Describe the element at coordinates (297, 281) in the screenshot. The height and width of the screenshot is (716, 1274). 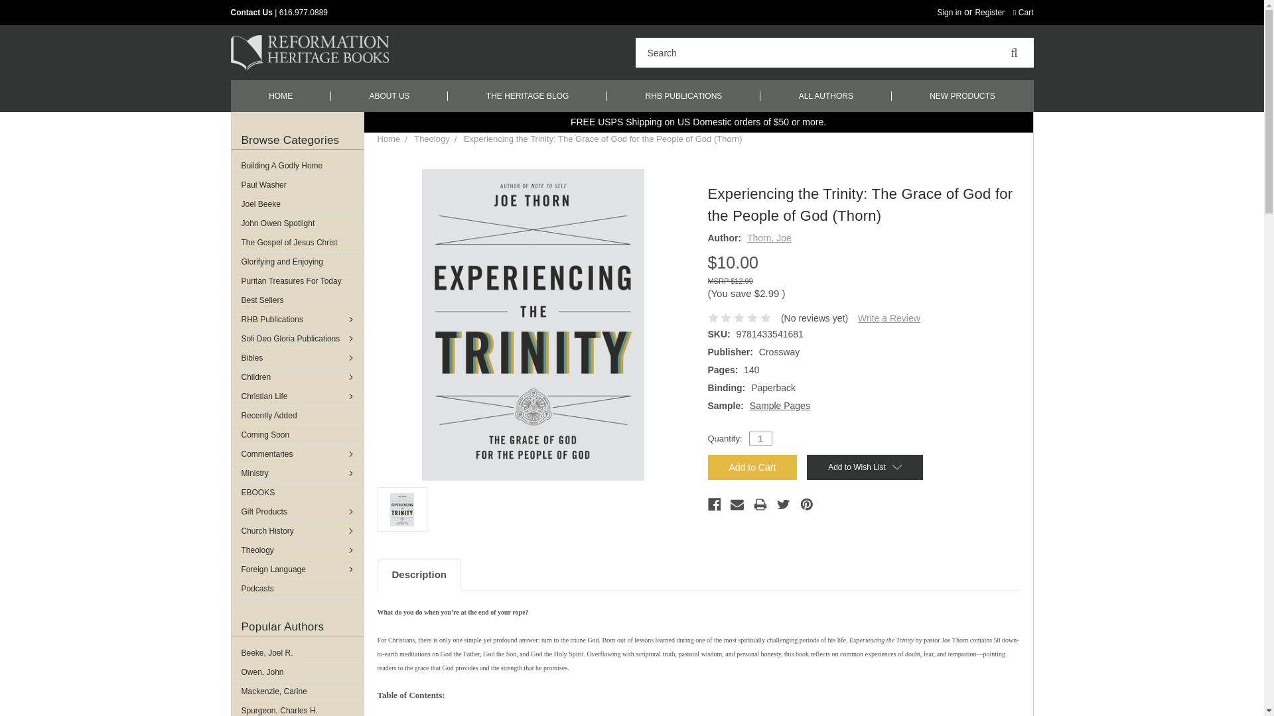
I see `Puritan Treasures For Today` at that location.